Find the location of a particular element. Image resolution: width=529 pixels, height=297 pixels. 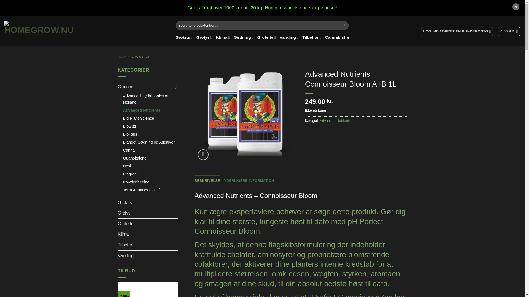

HomeGrow.nu - Gro udstyr til dine behov is located at coordinates (40, 30).